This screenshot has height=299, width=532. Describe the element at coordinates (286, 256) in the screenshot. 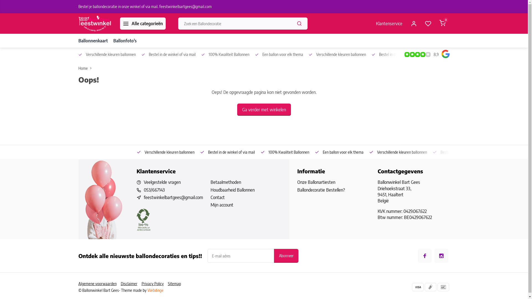

I see `Abonneer` at that location.